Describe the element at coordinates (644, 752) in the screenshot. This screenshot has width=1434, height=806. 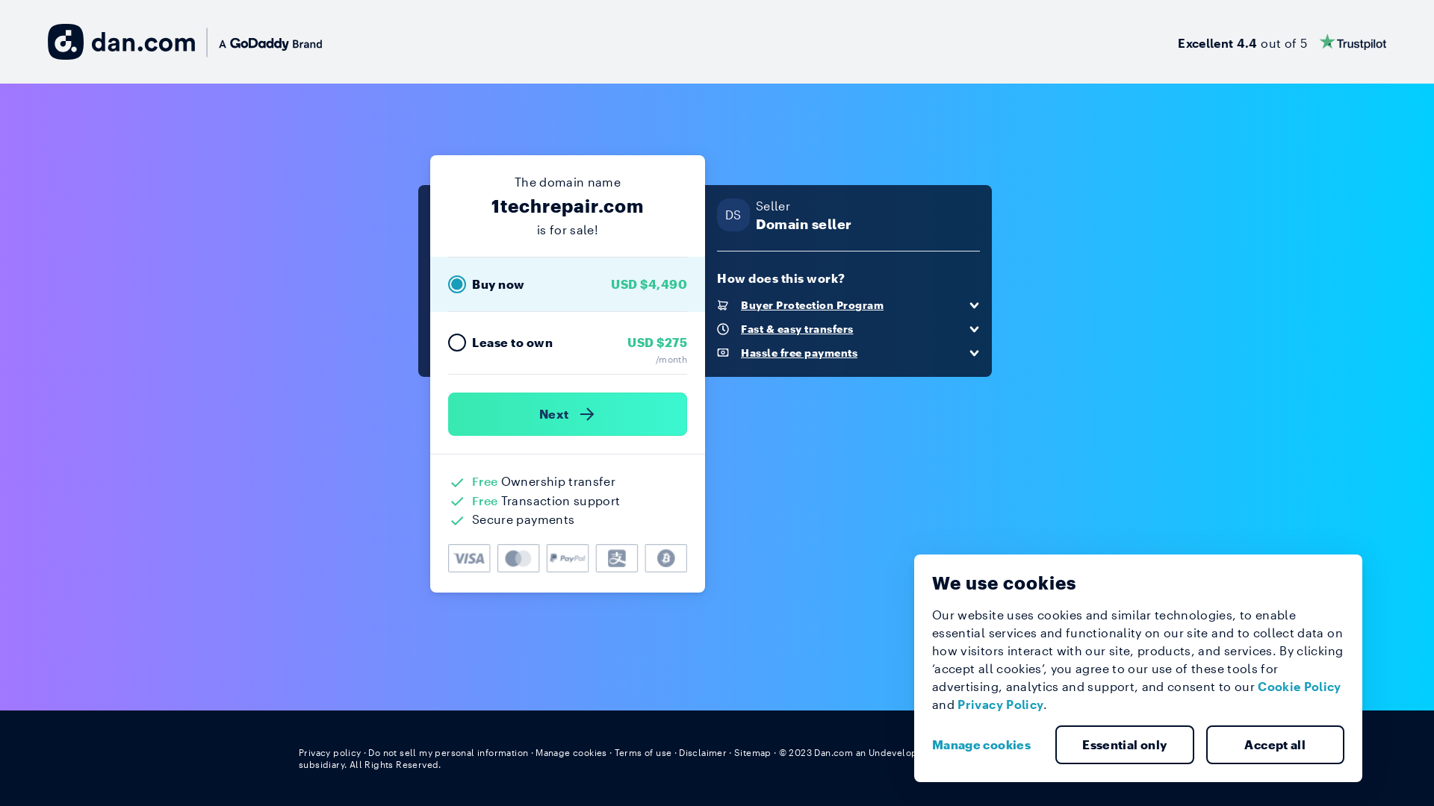
I see `Terms of use` at that location.